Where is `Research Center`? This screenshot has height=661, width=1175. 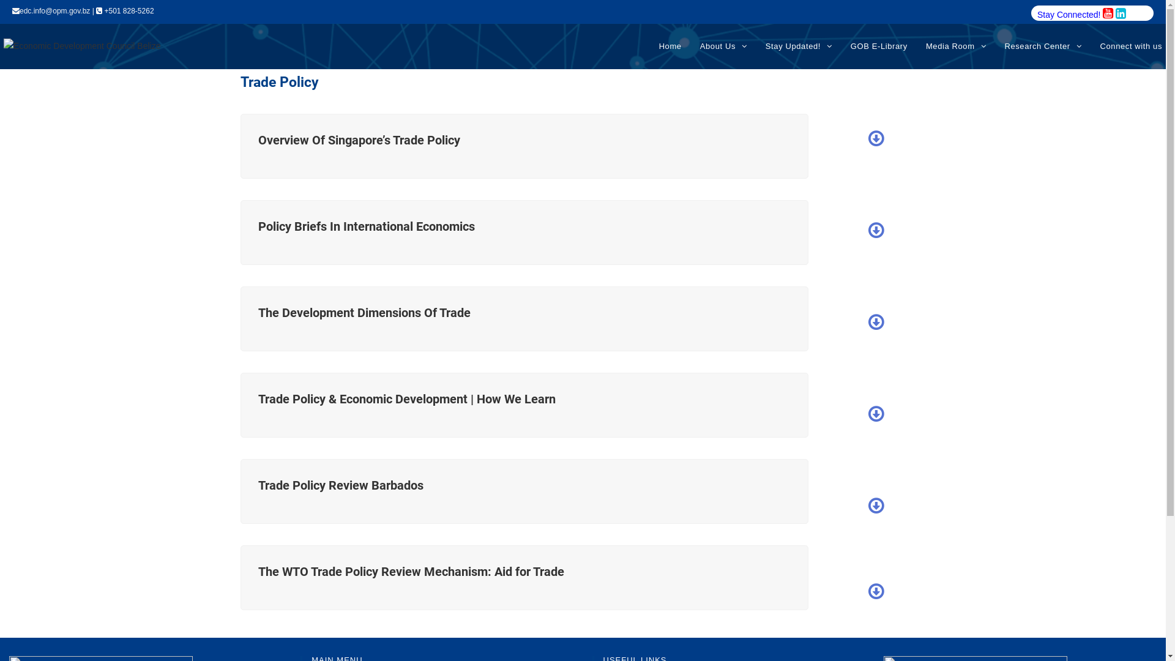 Research Center is located at coordinates (1043, 47).